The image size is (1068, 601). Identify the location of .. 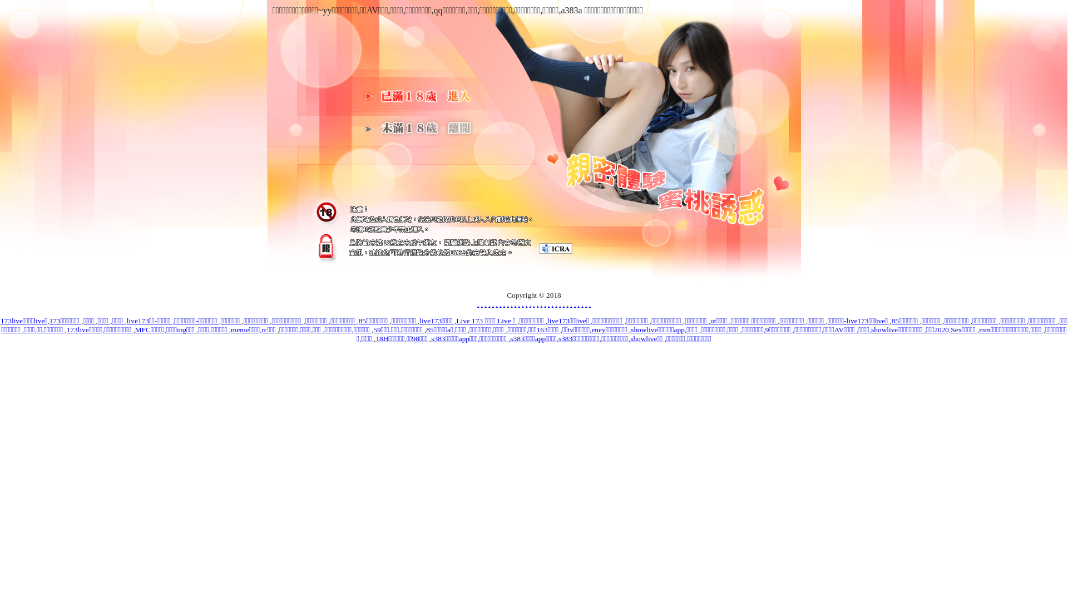
(534, 304).